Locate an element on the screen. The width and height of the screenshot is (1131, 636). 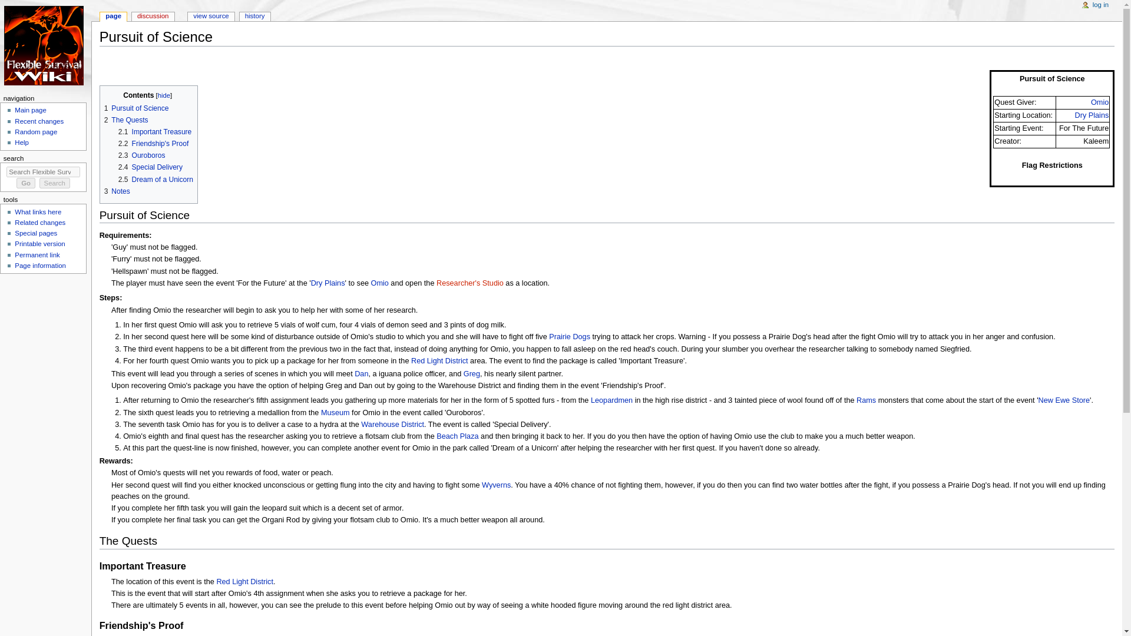
Wyvern is located at coordinates (496, 485).